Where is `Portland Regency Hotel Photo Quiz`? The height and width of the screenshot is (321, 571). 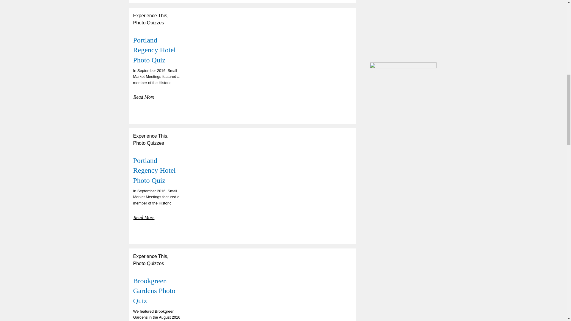
Portland Regency Hotel Photo Quiz is located at coordinates (154, 170).